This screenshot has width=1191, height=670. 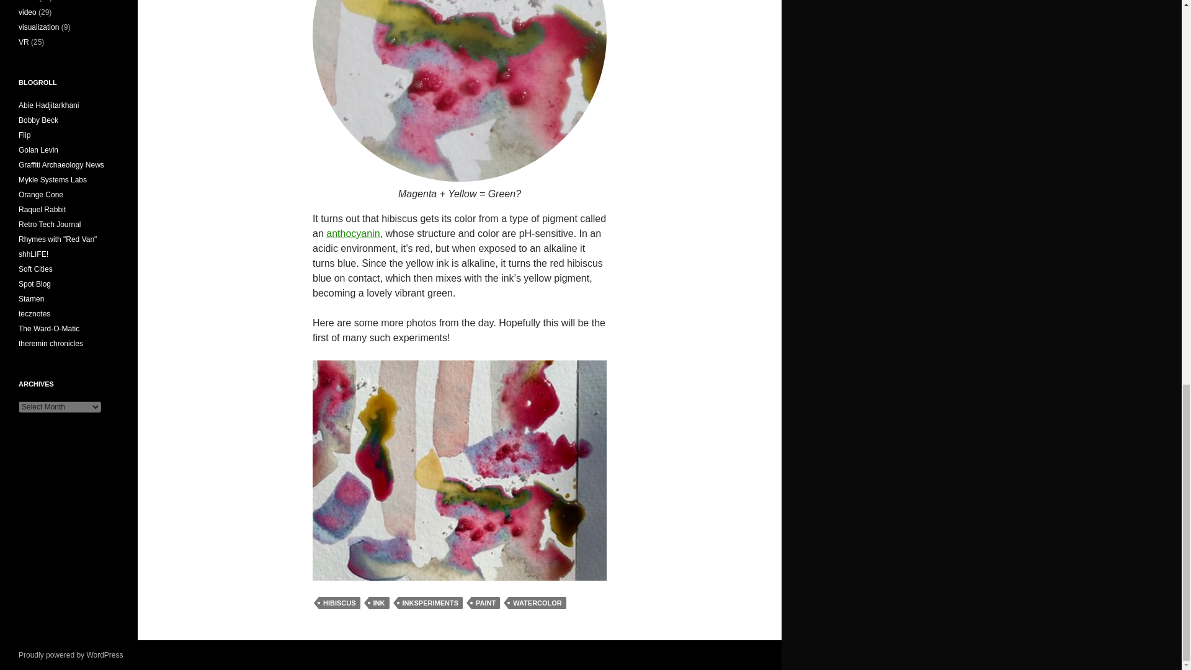 I want to click on Tales of Creation and Recreation, so click(x=50, y=225).